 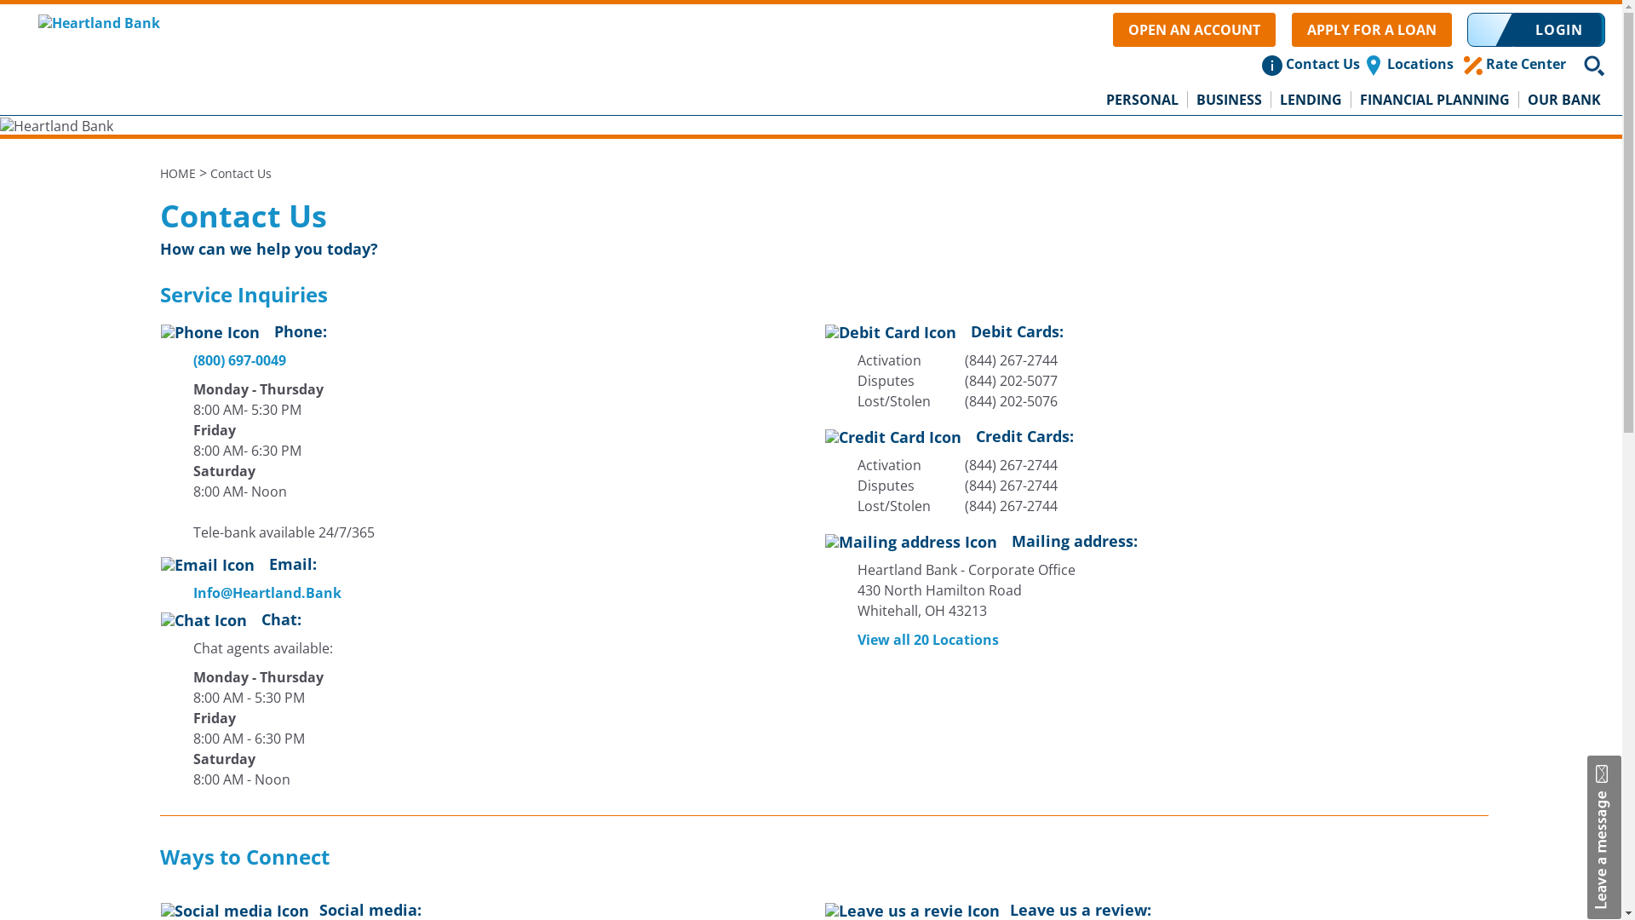 I want to click on Locations, so click(x=1420, y=64).